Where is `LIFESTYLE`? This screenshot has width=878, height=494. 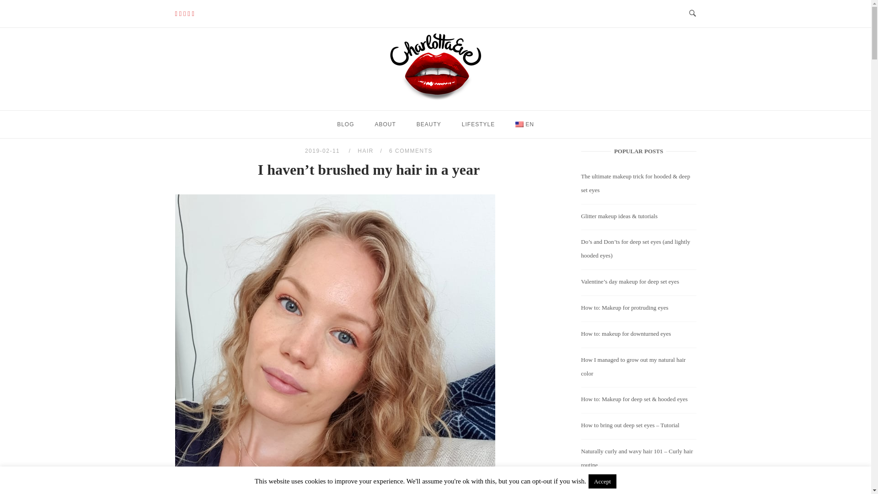
LIFESTYLE is located at coordinates (478, 124).